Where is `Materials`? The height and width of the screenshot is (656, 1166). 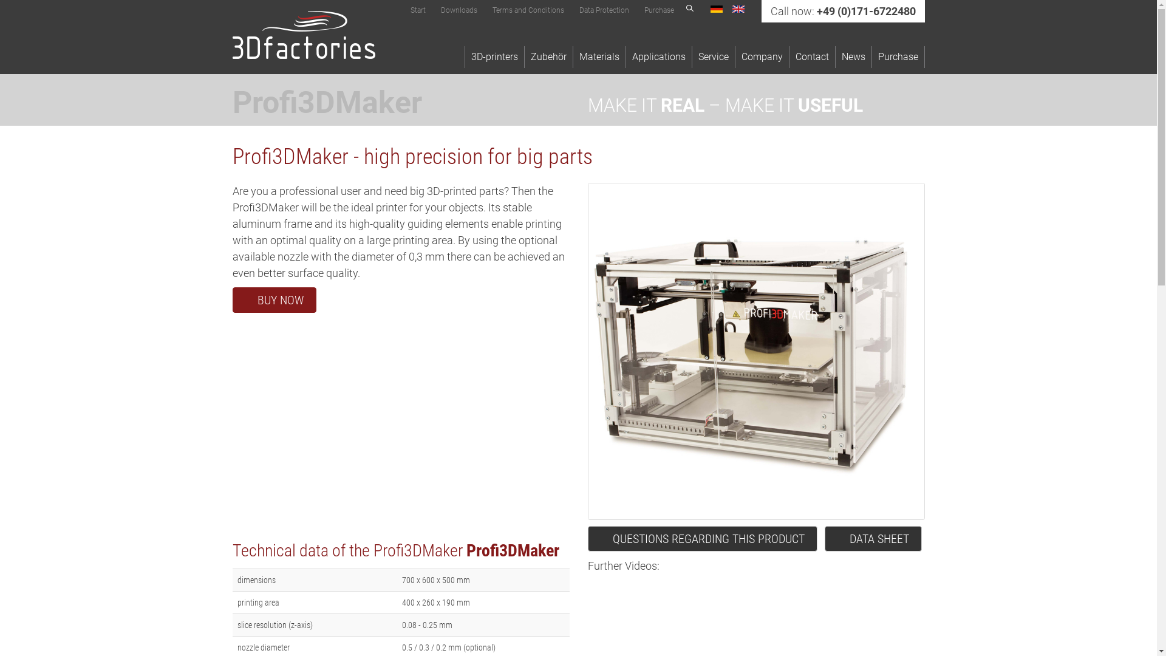 Materials is located at coordinates (600, 57).